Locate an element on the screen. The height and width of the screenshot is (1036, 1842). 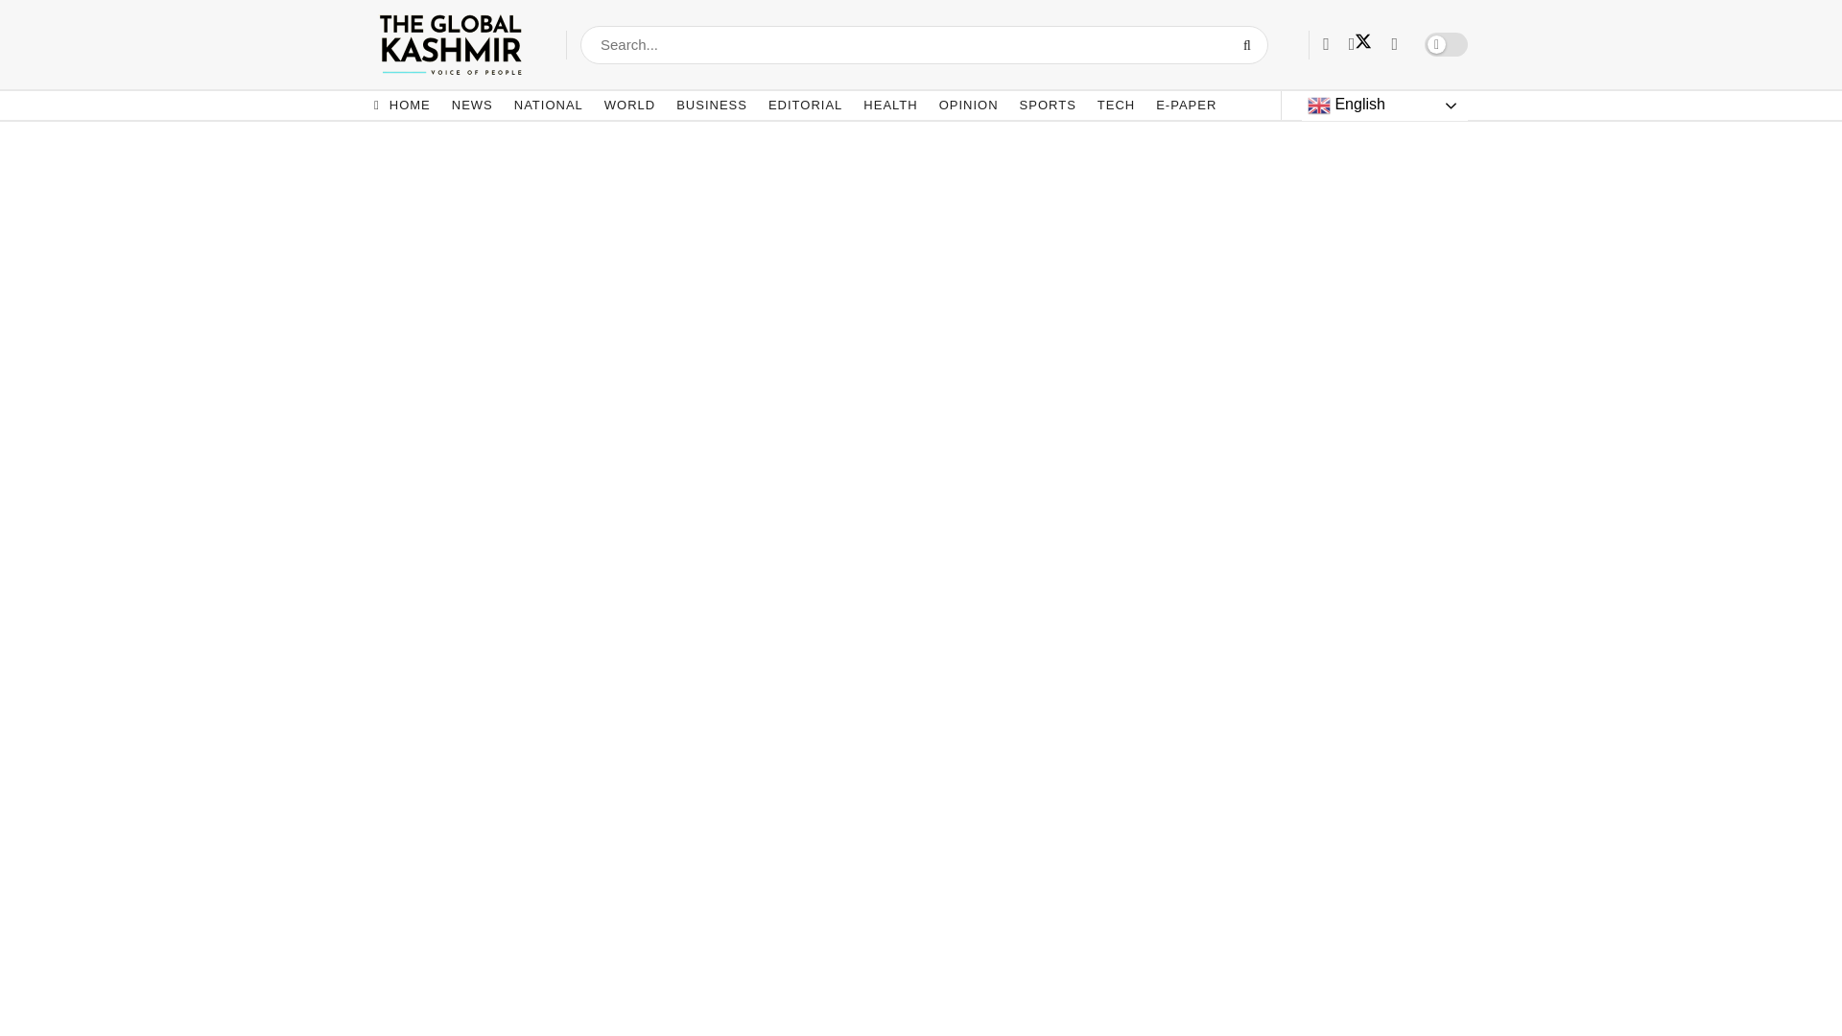
NATIONAL is located at coordinates (549, 106).